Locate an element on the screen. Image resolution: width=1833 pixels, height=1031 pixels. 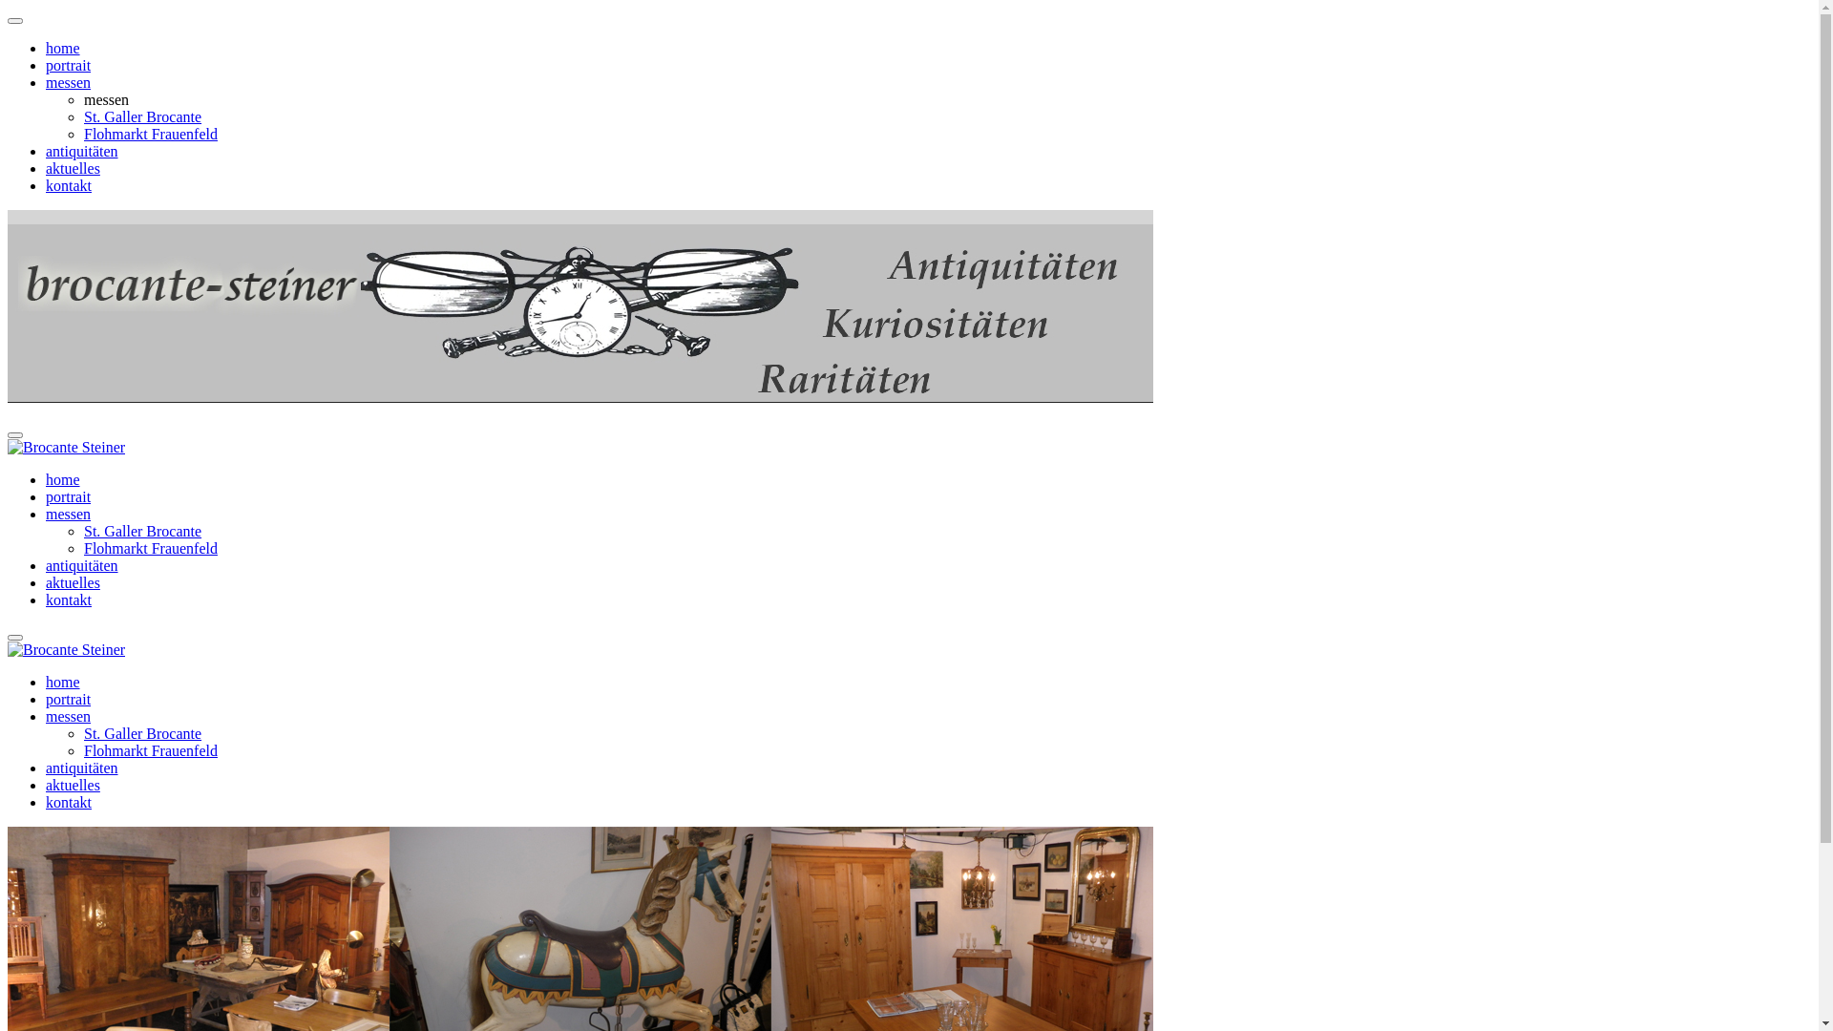
portrait is located at coordinates (69, 65).